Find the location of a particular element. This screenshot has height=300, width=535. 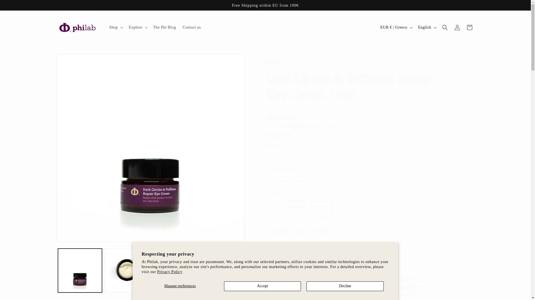

1 is located at coordinates (287, 156).